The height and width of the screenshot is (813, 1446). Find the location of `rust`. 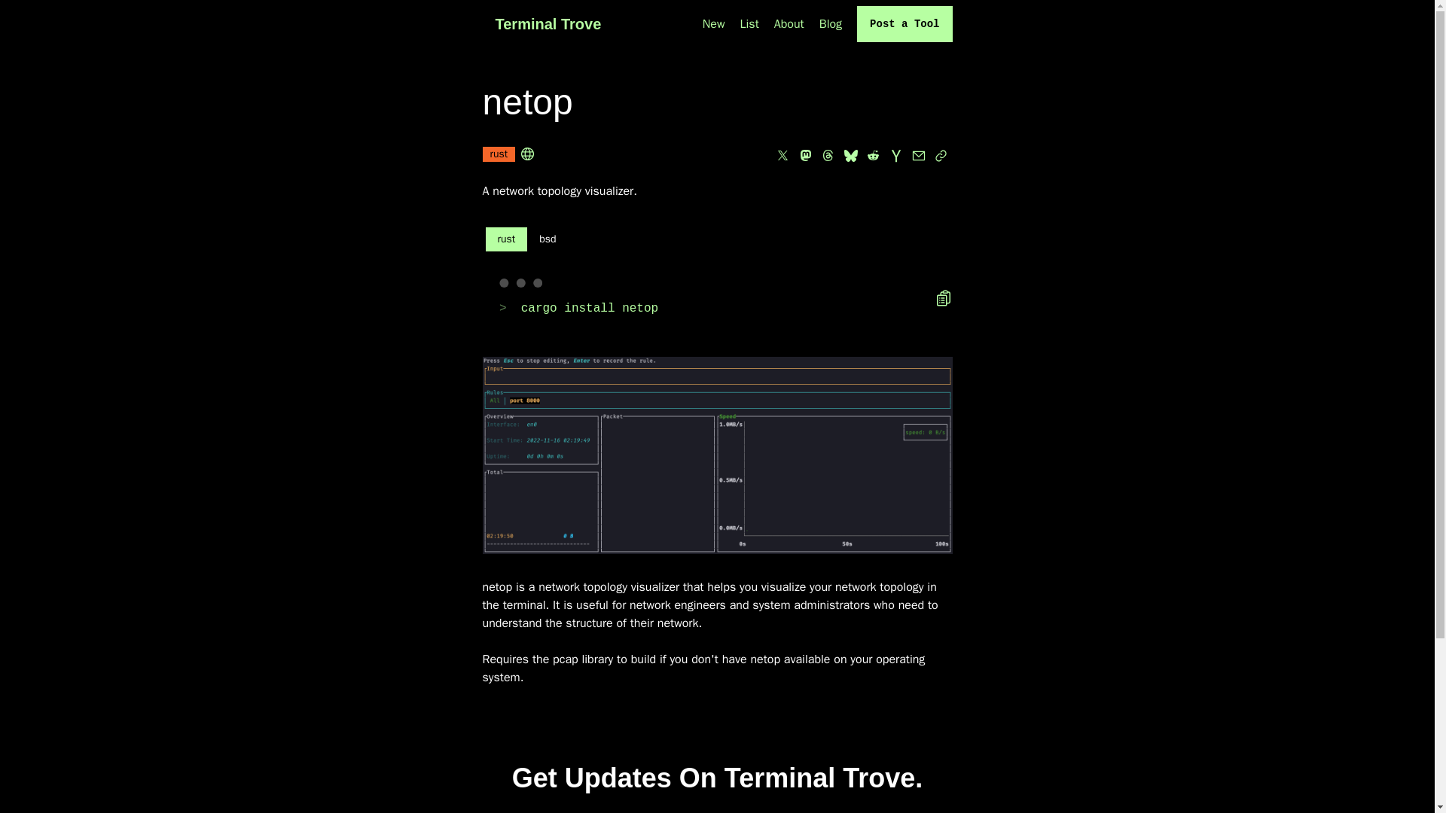

rust is located at coordinates (498, 156).